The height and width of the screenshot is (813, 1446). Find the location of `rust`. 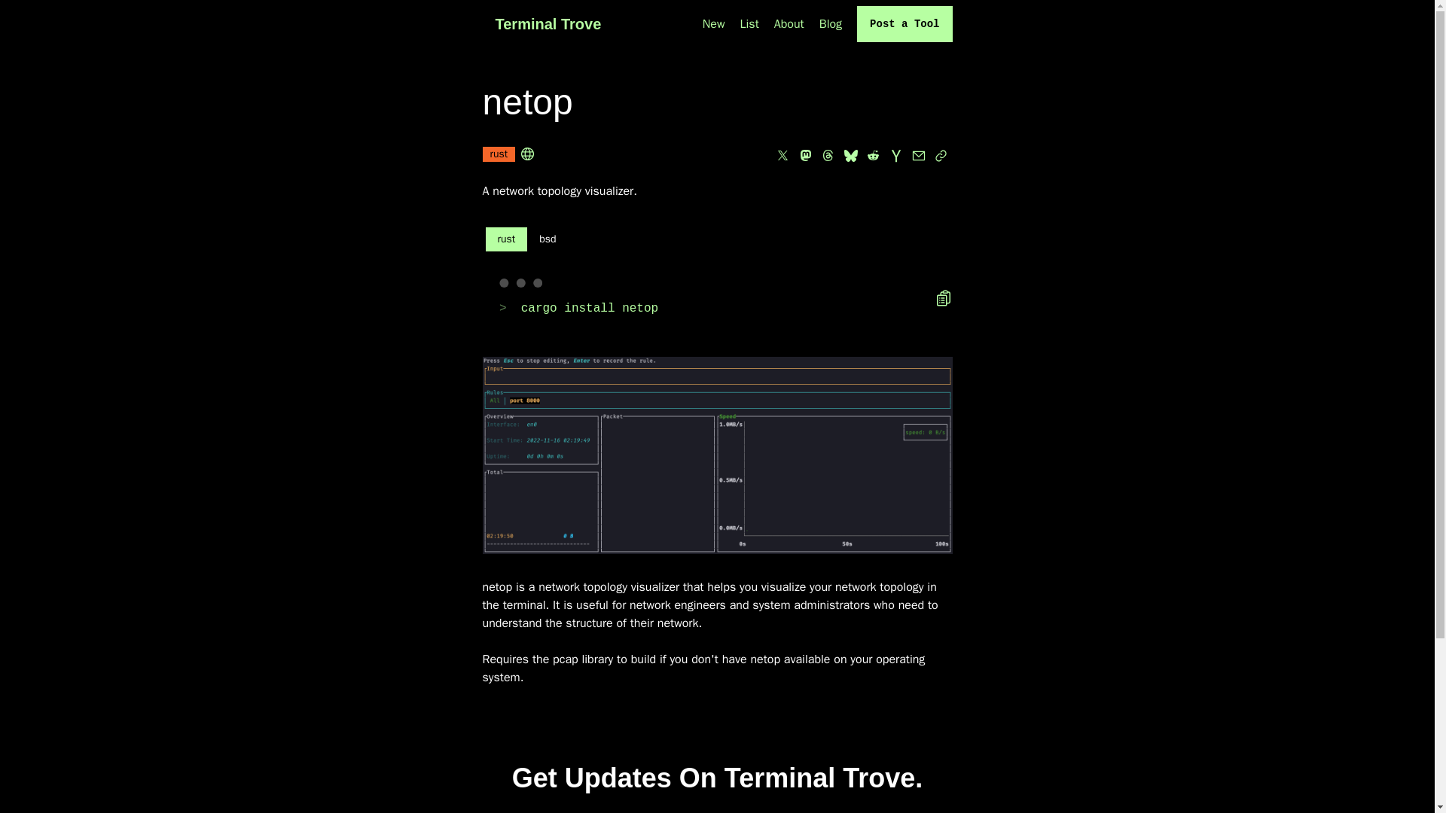

rust is located at coordinates (498, 156).